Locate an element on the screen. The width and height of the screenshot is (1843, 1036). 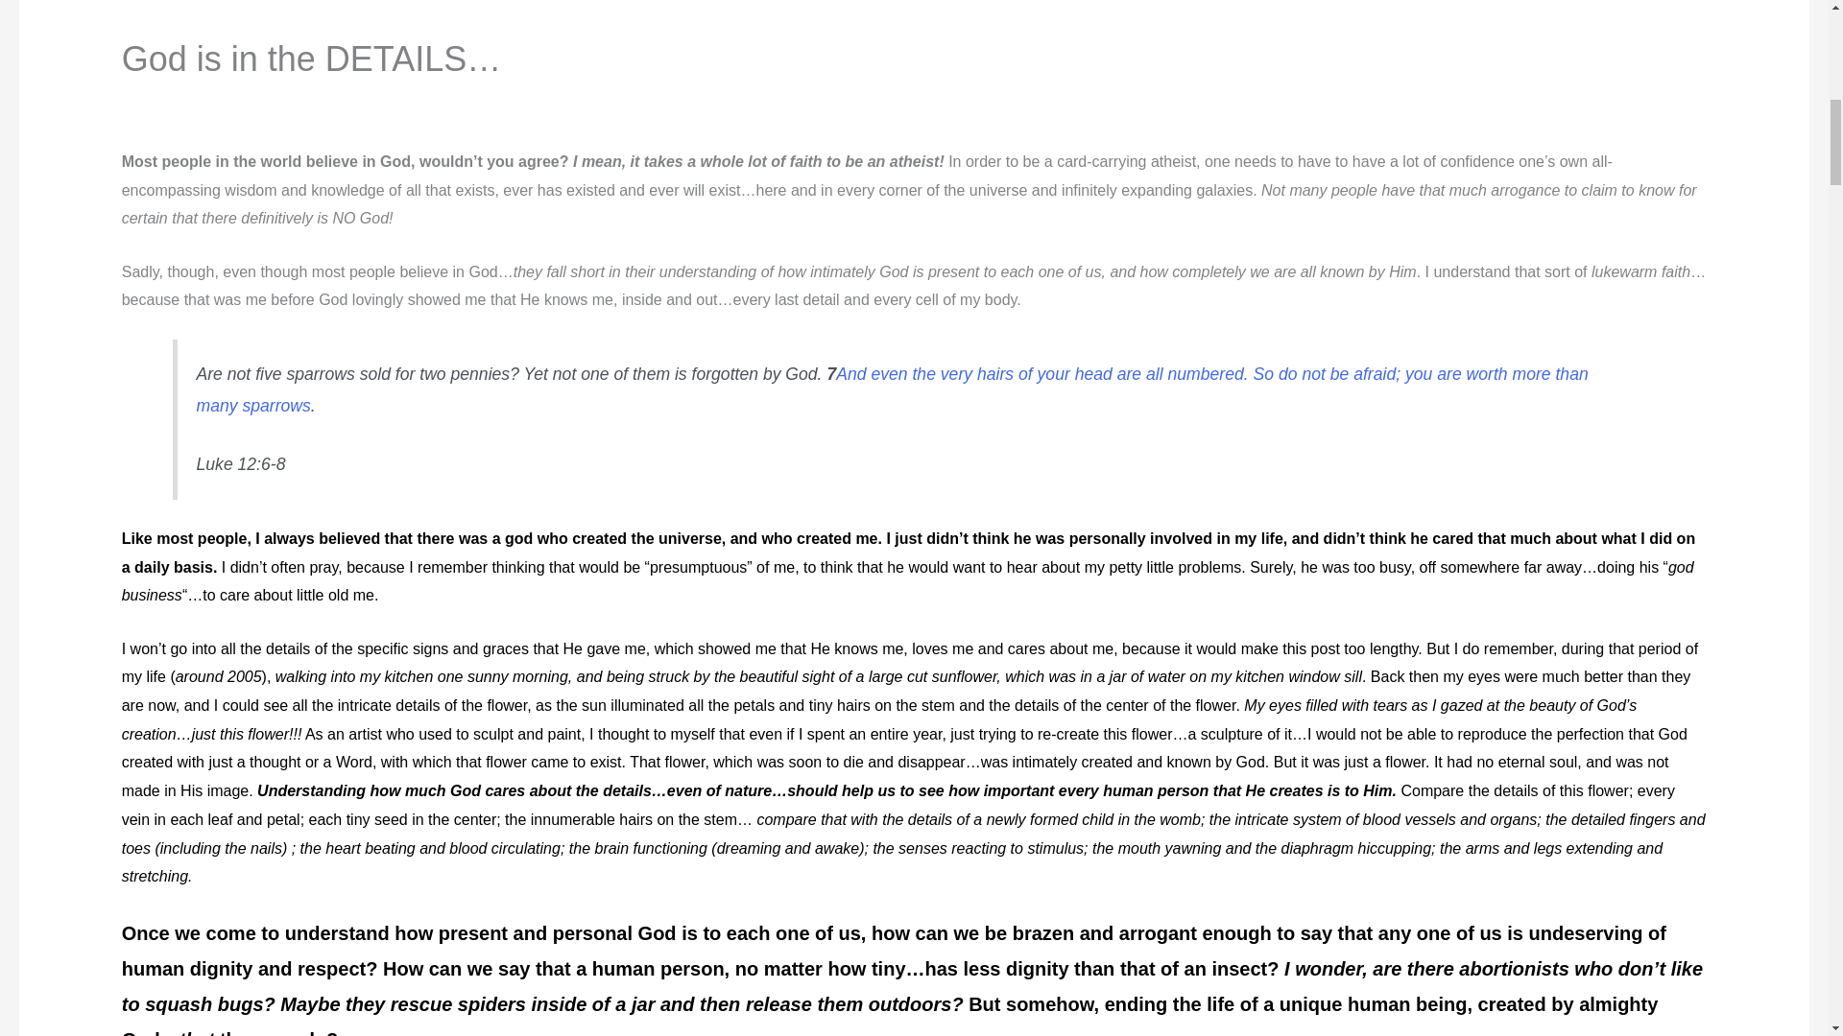
than many is located at coordinates (893, 389).